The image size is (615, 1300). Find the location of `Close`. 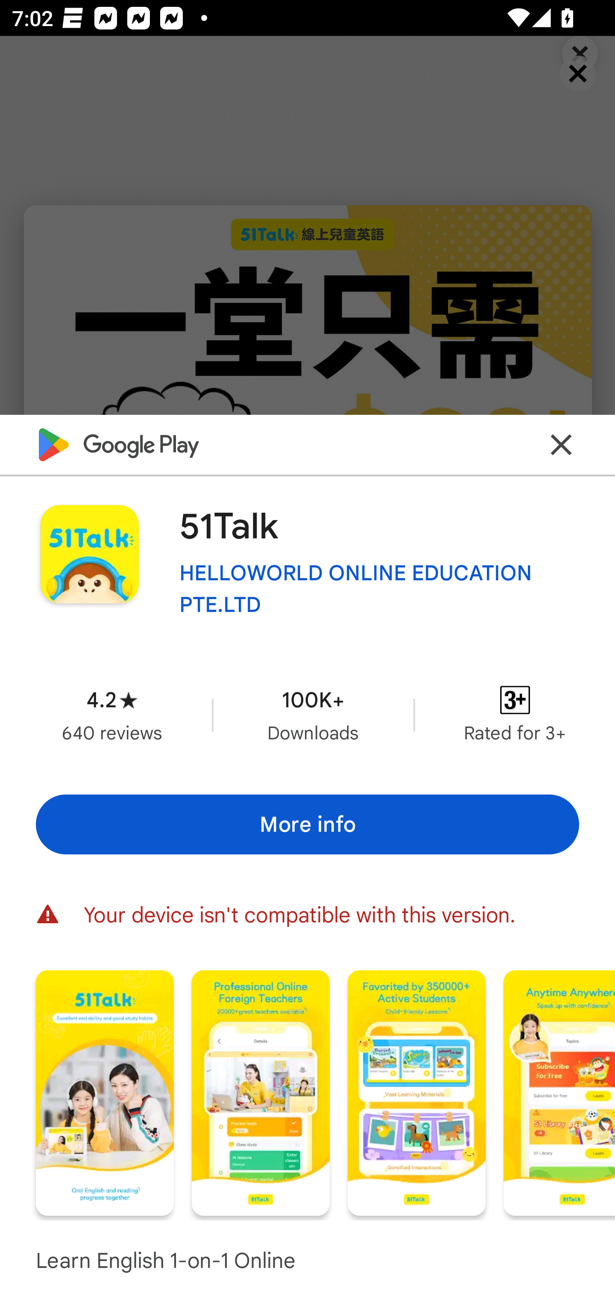

Close is located at coordinates (561, 444).